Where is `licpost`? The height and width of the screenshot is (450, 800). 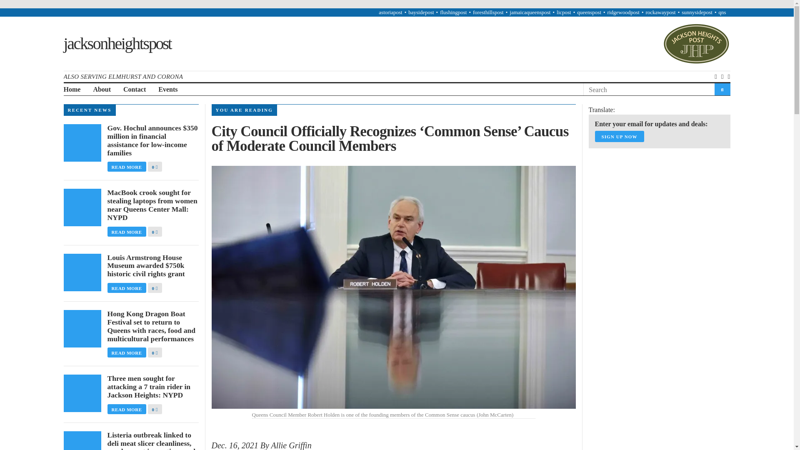
licpost is located at coordinates (564, 12).